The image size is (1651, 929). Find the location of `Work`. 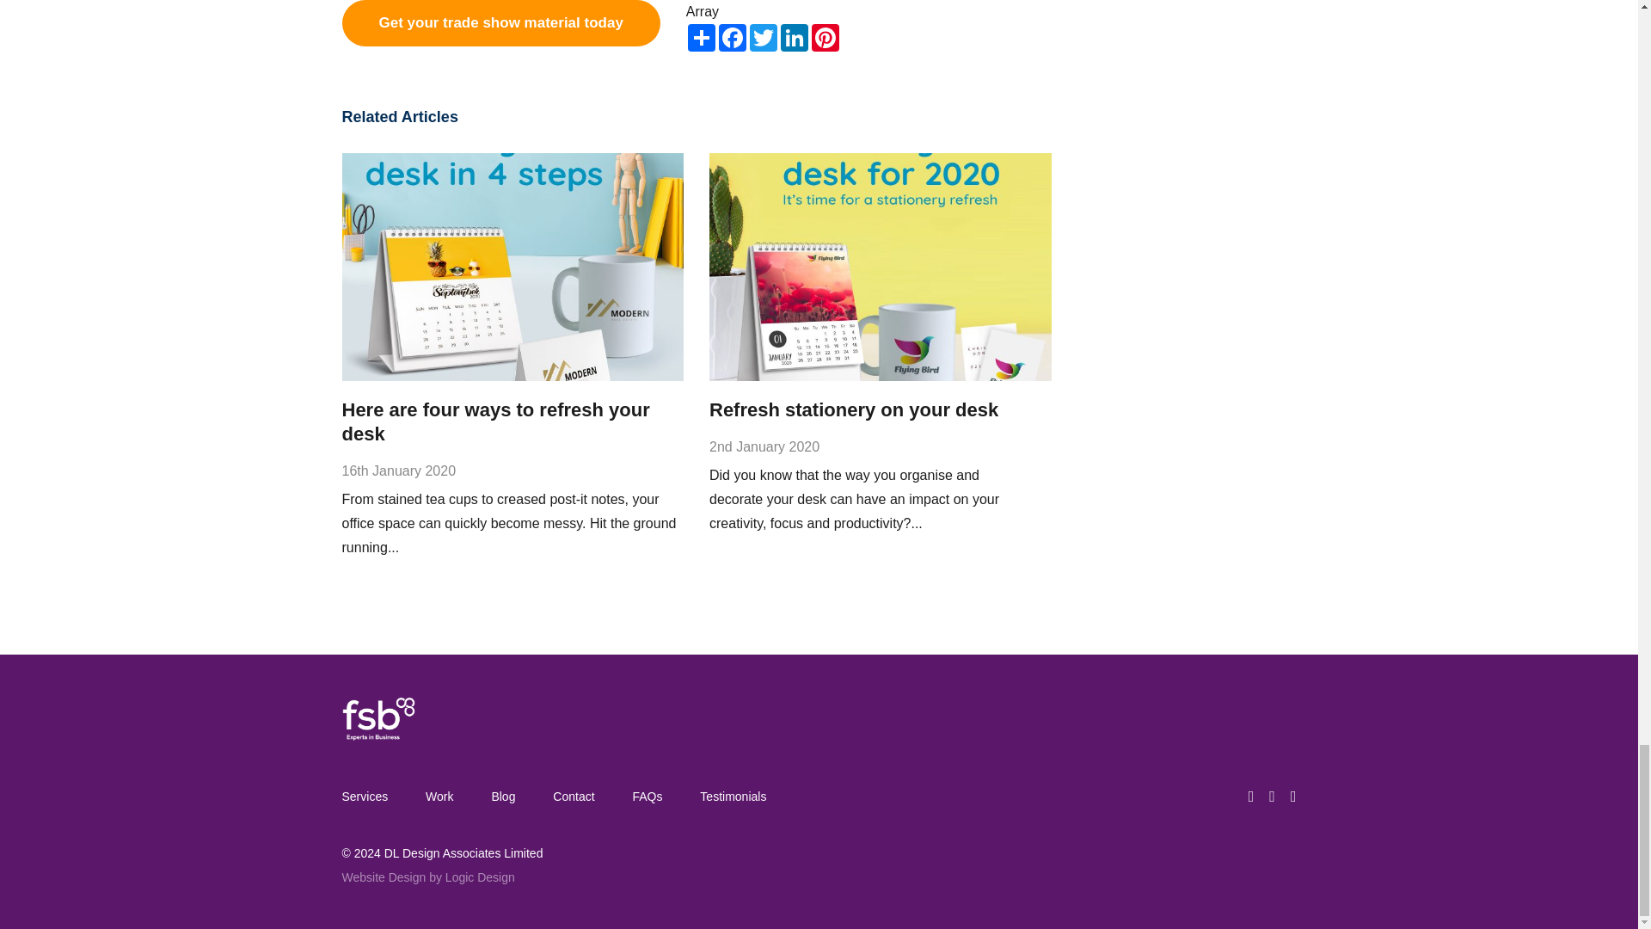

Work is located at coordinates (439, 797).